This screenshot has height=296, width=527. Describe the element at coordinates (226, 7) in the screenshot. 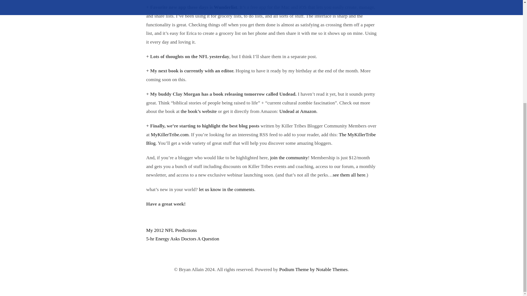

I see `Wunderlist` at that location.